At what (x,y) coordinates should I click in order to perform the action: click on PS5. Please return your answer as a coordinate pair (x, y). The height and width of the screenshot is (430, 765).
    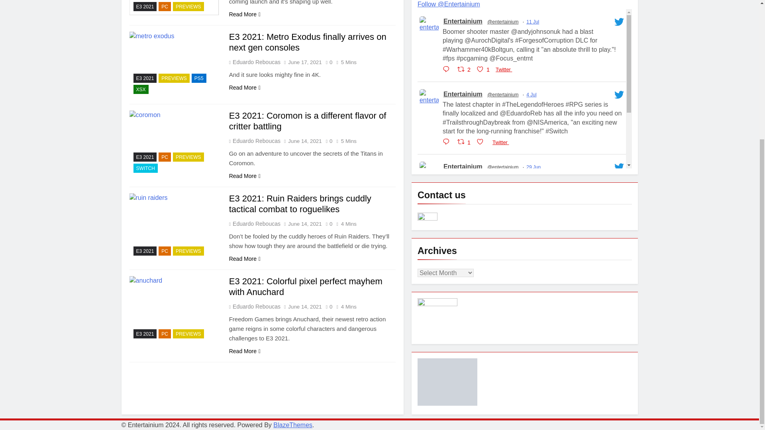
    Looking at the image, I should click on (199, 78).